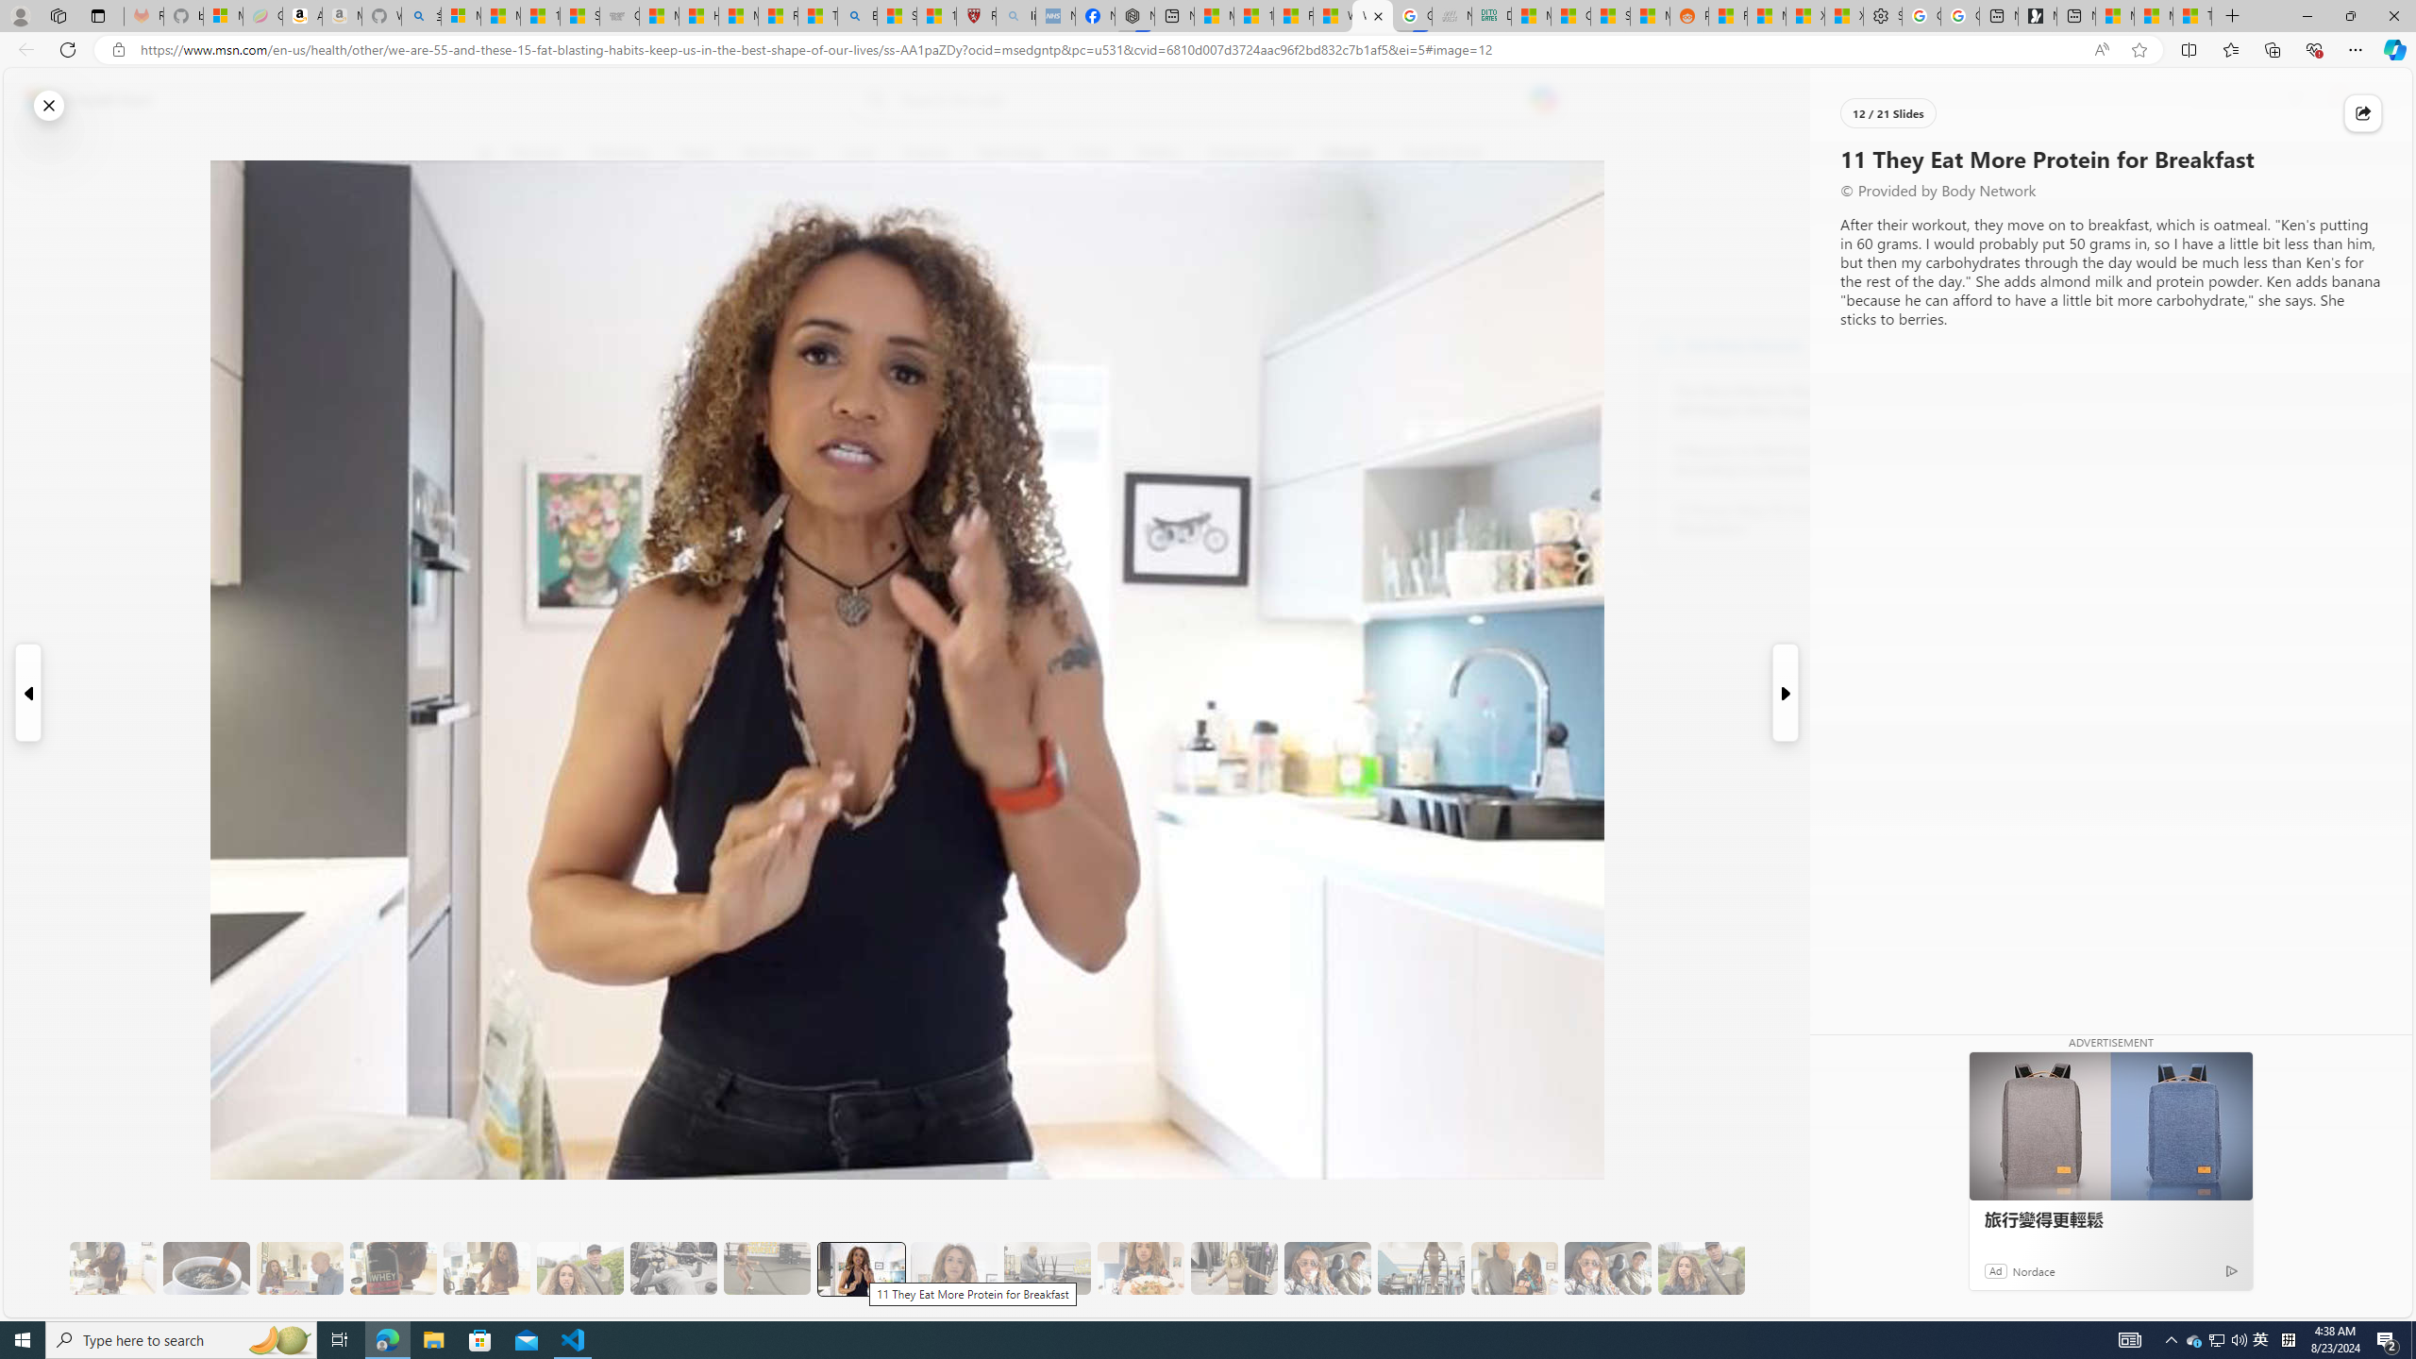 The image size is (2416, 1359). What do you see at coordinates (1778, 461) in the screenshot?
I see `8 Reasons to Drink Kombucha, According to a Nutritionist` at bounding box center [1778, 461].